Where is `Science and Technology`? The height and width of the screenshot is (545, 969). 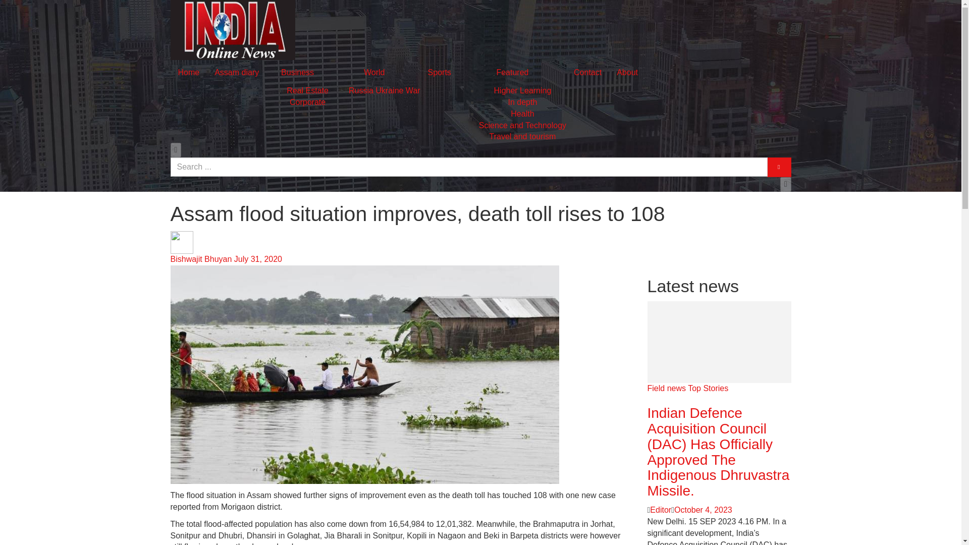 Science and Technology is located at coordinates (522, 125).